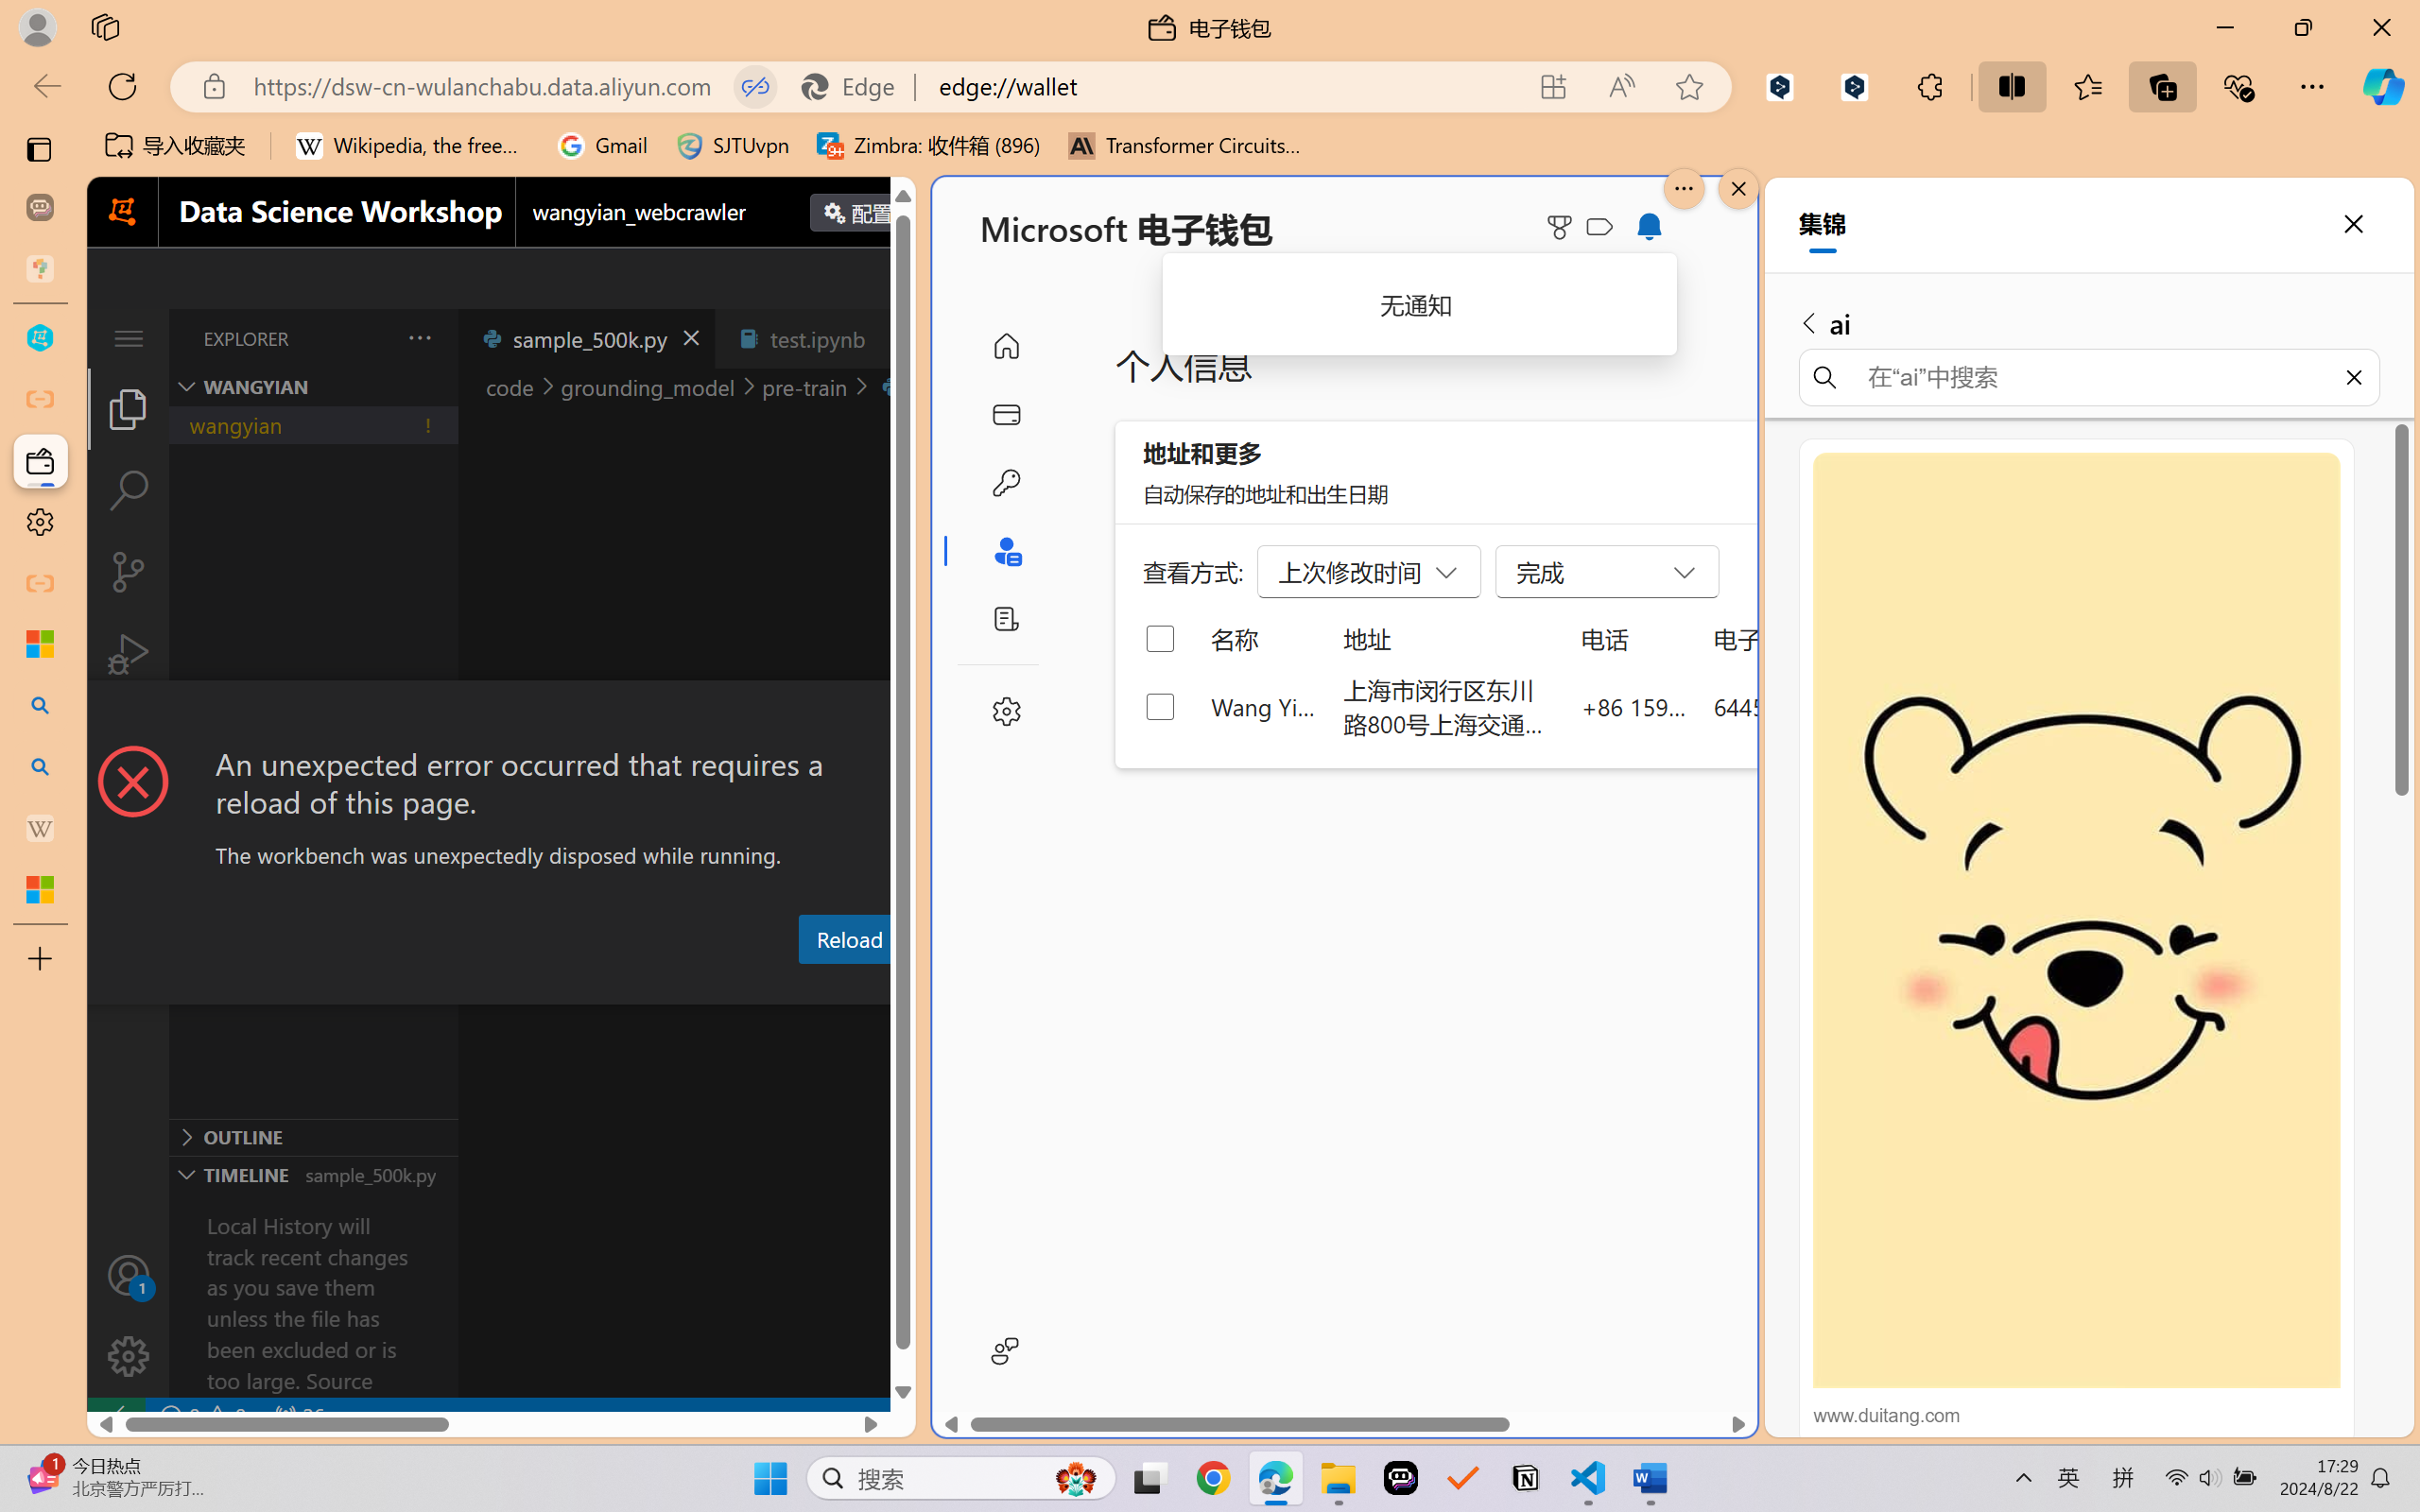 The width and height of the screenshot is (2420, 1512). I want to click on Class: menubar compact overflow-menu-only, so click(129, 338).